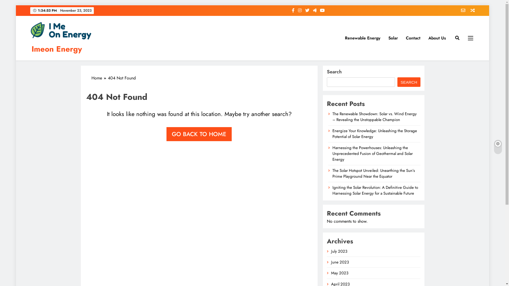  What do you see at coordinates (57, 49) in the screenshot?
I see `Imeon Energy` at bounding box center [57, 49].